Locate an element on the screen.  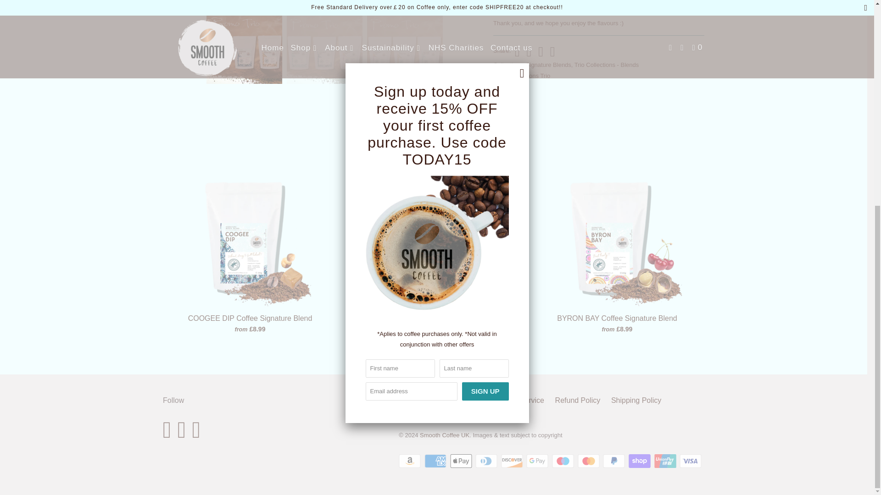
Collections Trio is located at coordinates (530, 75).